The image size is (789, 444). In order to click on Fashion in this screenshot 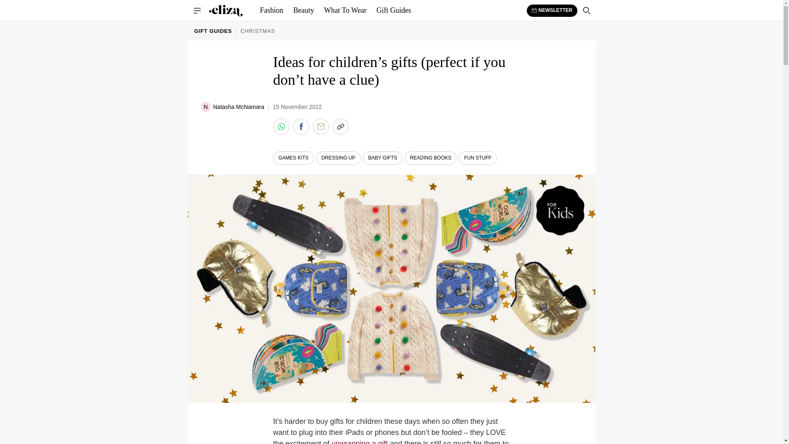, I will do `click(271, 11)`.